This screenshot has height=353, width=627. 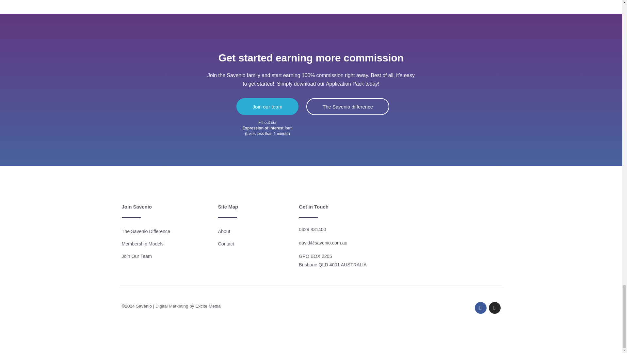 What do you see at coordinates (348, 107) in the screenshot?
I see `The Savenio difference` at bounding box center [348, 107].